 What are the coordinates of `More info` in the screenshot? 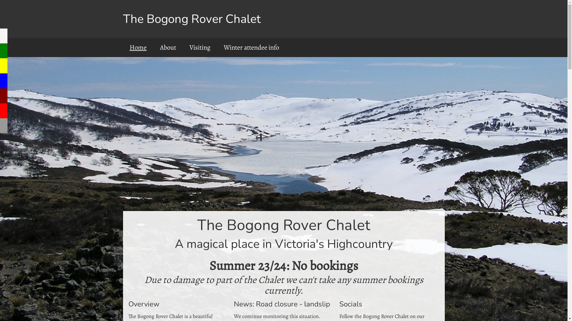 It's located at (4, 126).